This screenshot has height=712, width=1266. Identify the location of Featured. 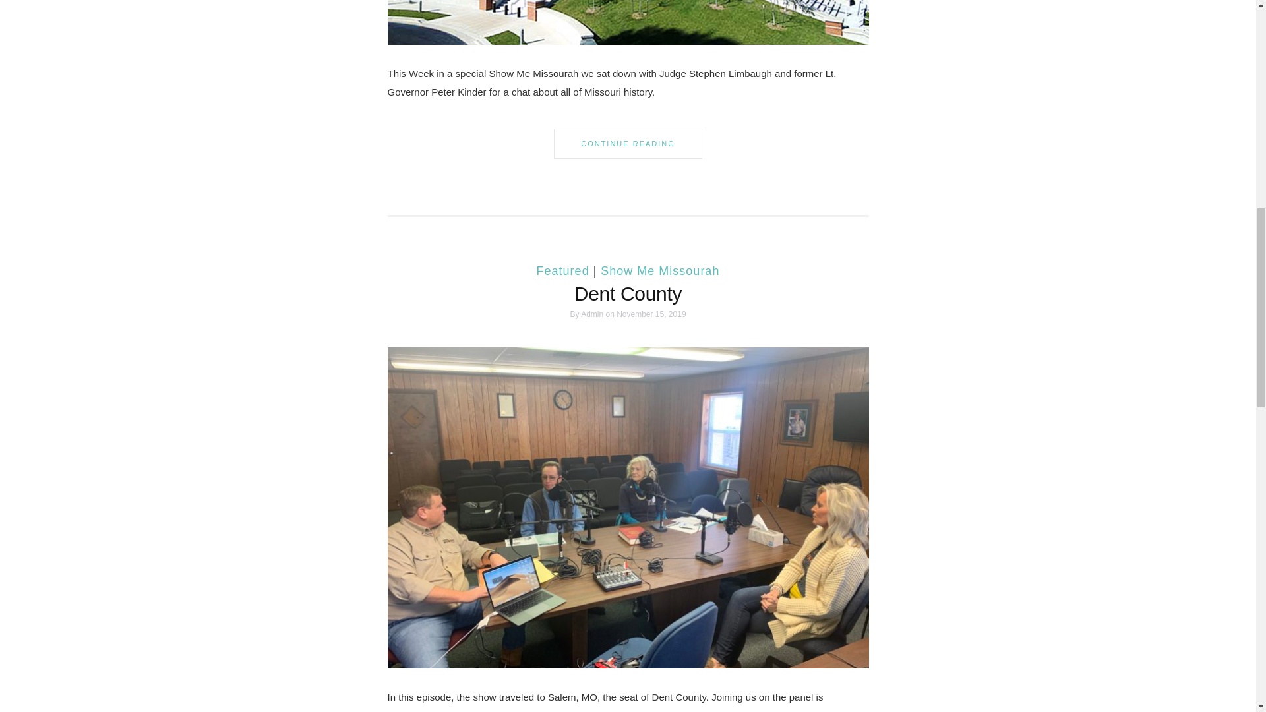
(563, 270).